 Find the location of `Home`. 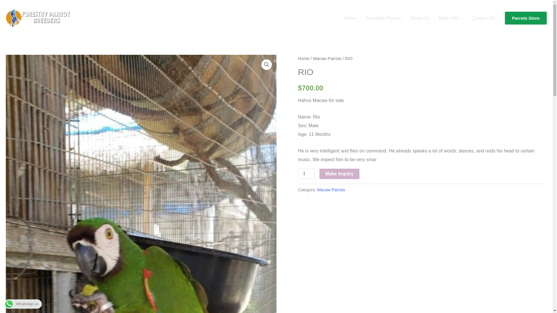

Home is located at coordinates (350, 18).